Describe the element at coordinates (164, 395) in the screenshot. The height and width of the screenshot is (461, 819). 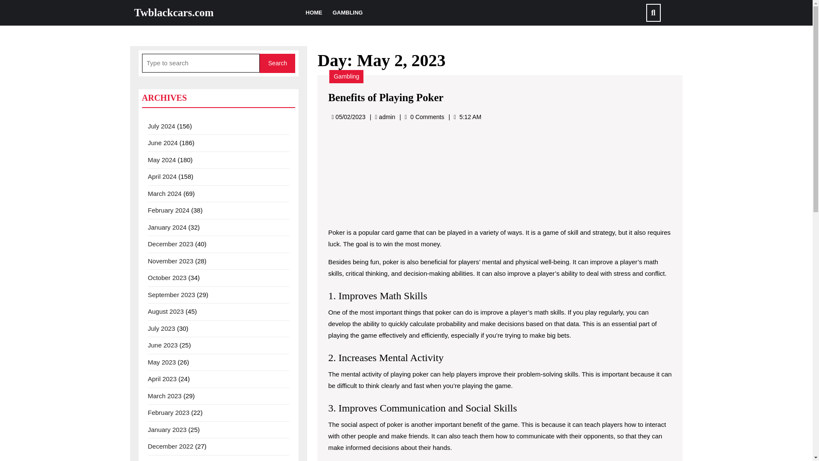
I see `March 2023` at that location.